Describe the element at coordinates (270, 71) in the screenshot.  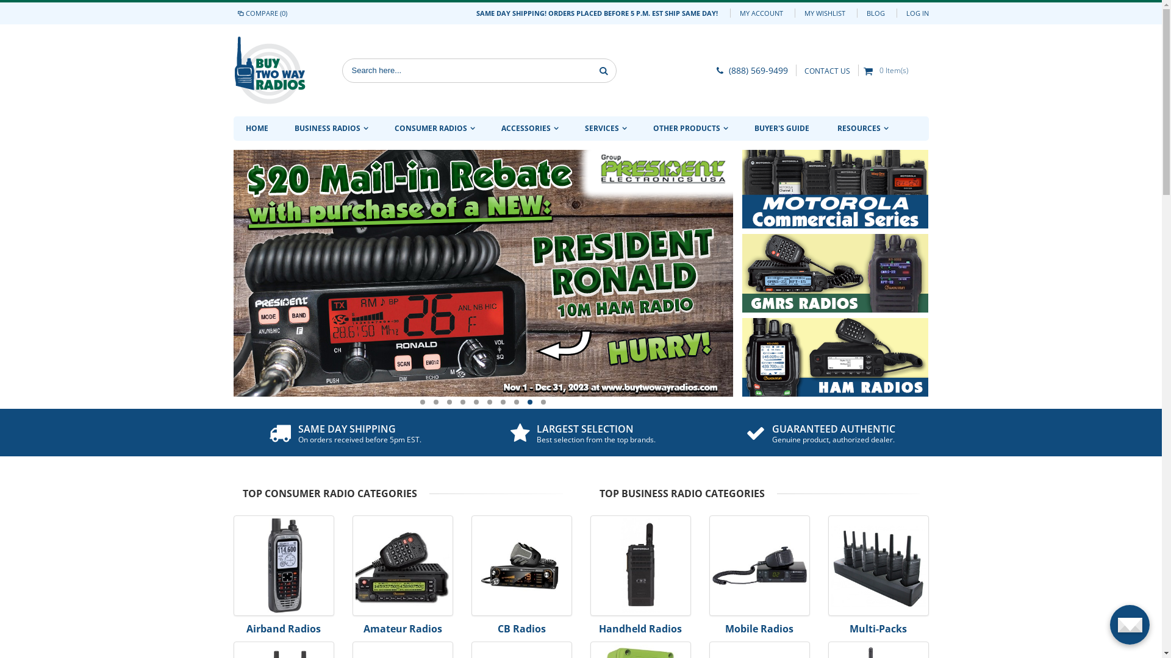
I see `Magento Commerce` at that location.